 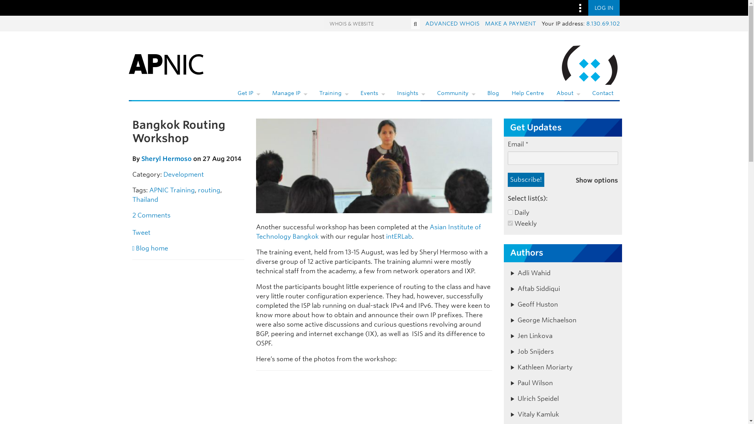 I want to click on View all posts in Development, so click(x=183, y=174).